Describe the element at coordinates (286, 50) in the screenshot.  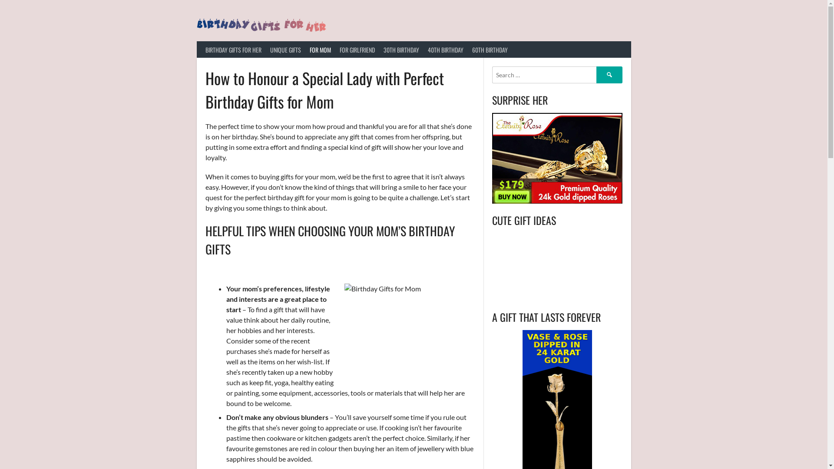
I see `UNIQUE GIFTS` at that location.